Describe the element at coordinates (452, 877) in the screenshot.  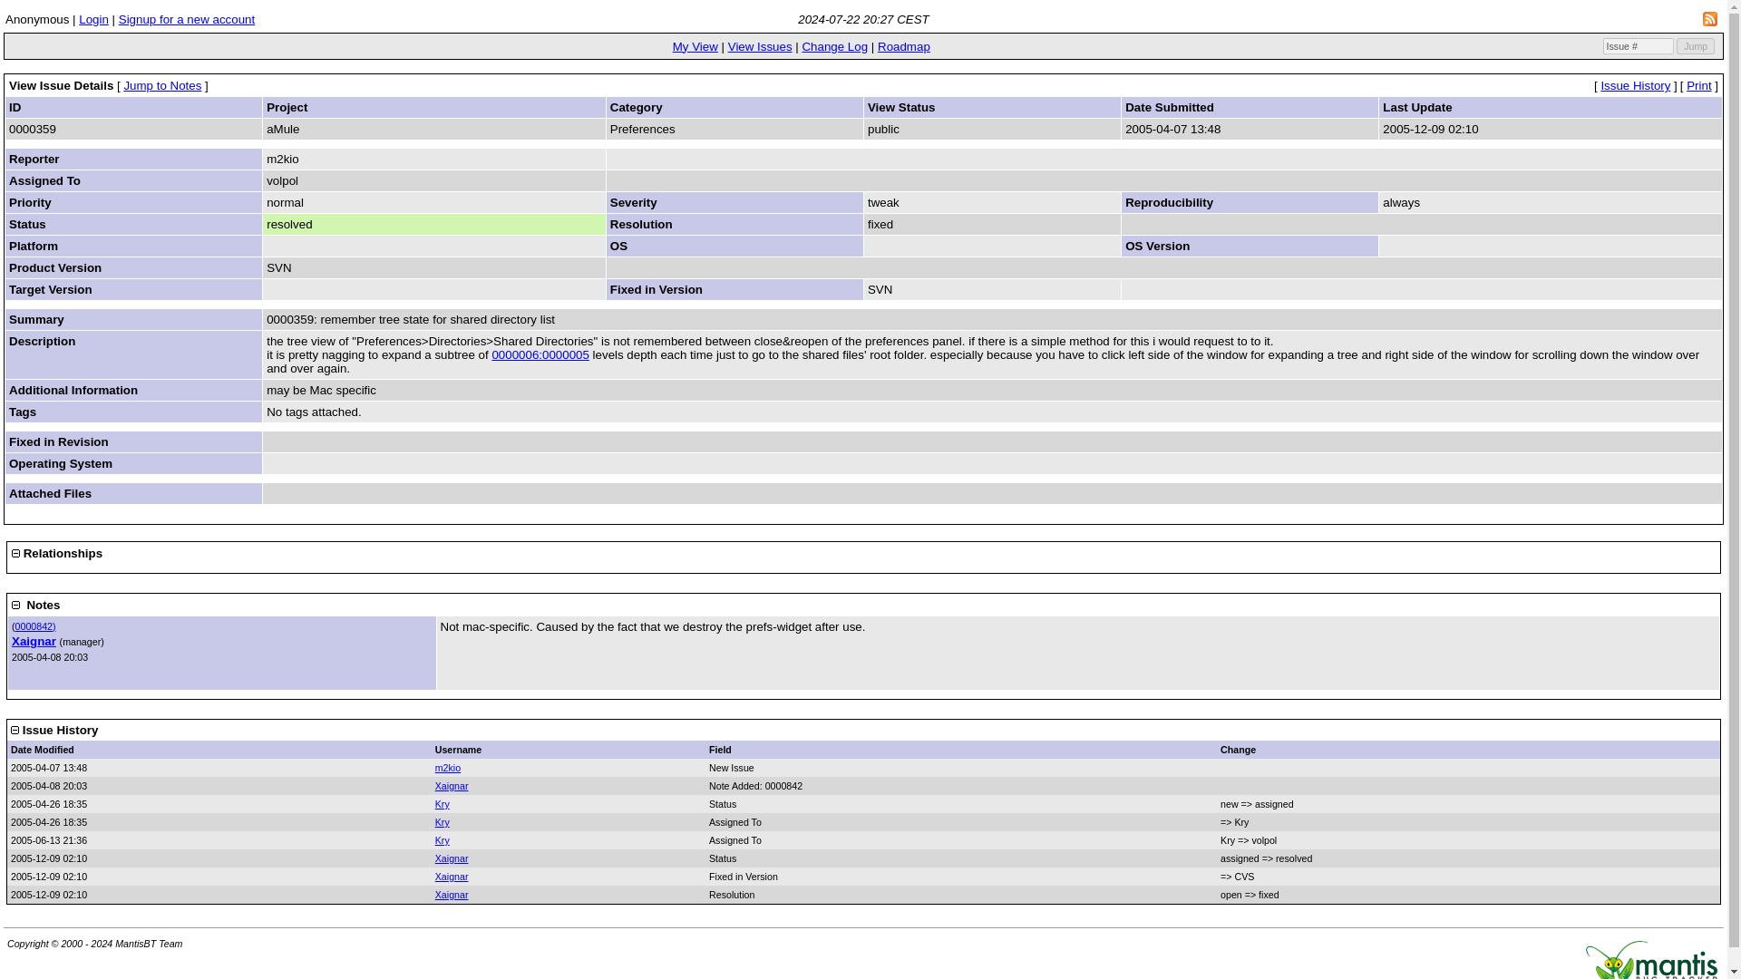
I see `Xaignar` at that location.